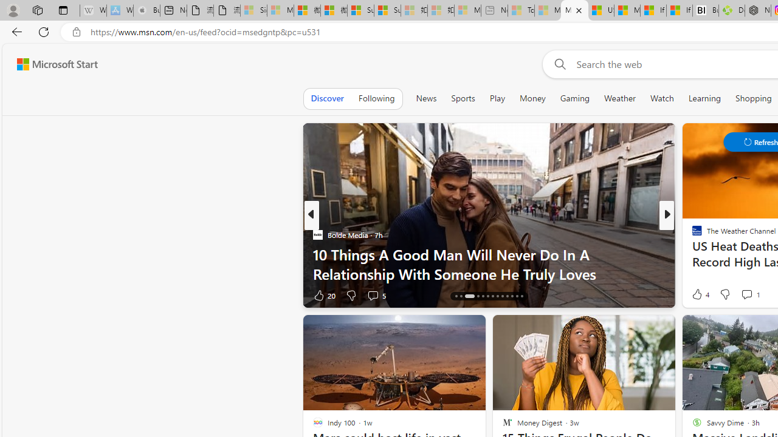  What do you see at coordinates (756, 295) in the screenshot?
I see `View comments 35 Comment` at bounding box center [756, 295].